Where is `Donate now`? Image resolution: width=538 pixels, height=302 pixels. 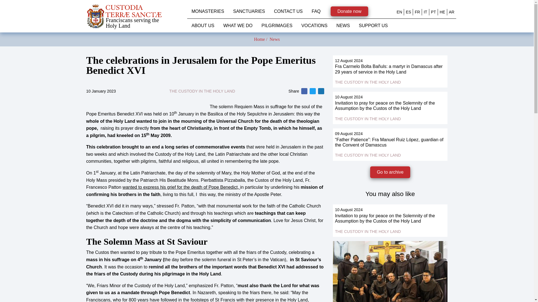 Donate now is located at coordinates (349, 11).